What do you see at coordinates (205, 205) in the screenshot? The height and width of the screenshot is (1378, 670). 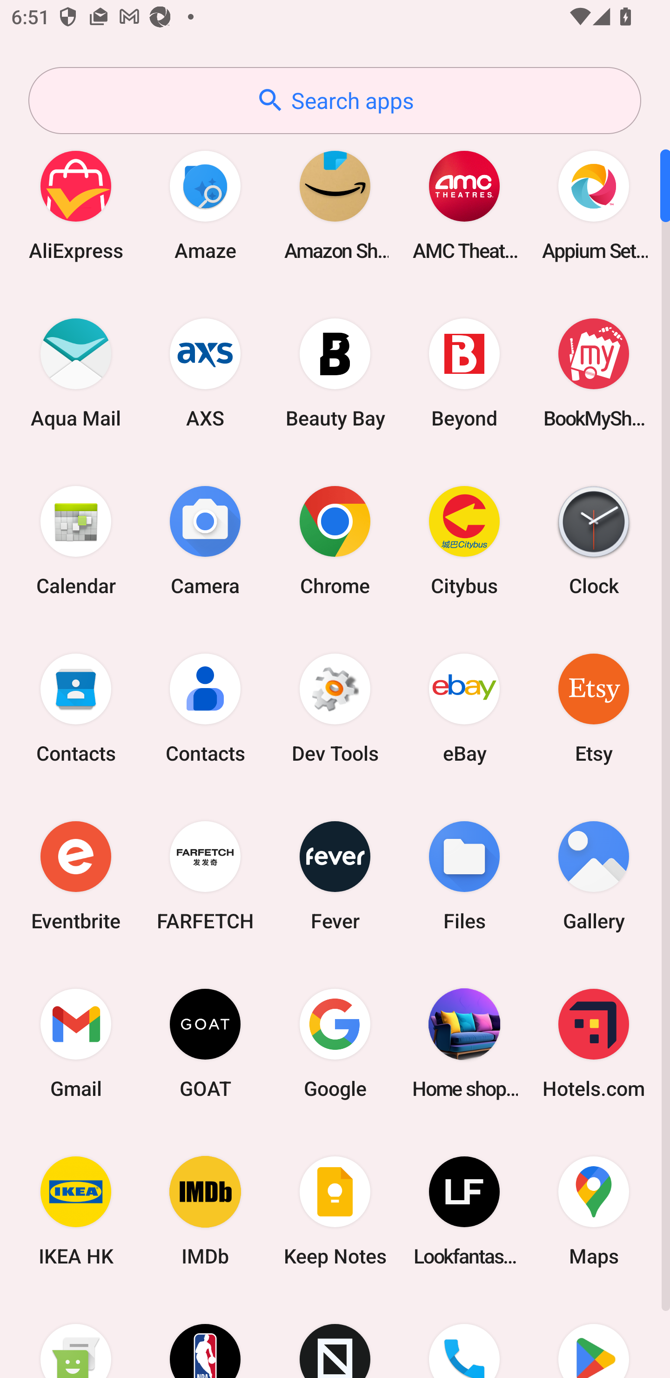 I see `Amaze` at bounding box center [205, 205].